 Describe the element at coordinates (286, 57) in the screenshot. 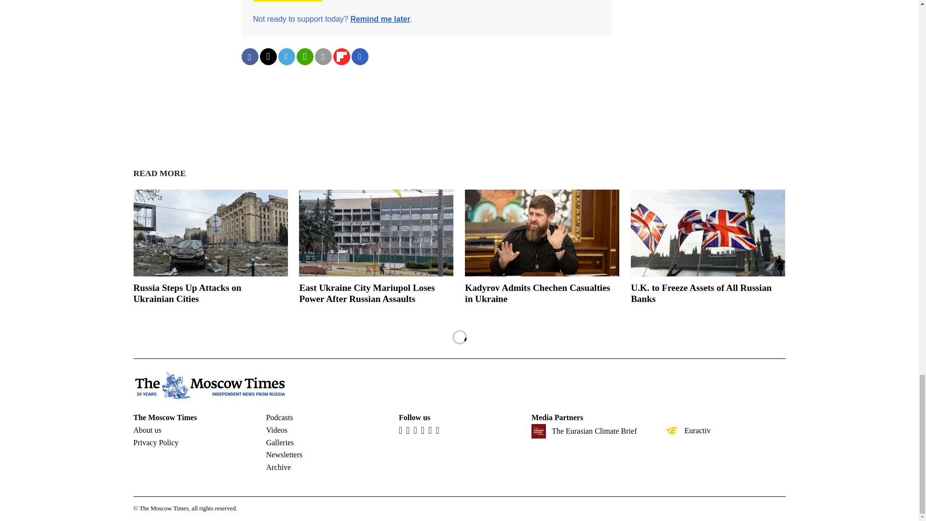

I see `Share on Telegram` at that location.